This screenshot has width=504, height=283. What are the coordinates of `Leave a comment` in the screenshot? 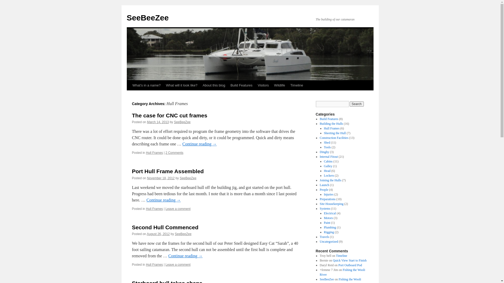 It's located at (178, 209).